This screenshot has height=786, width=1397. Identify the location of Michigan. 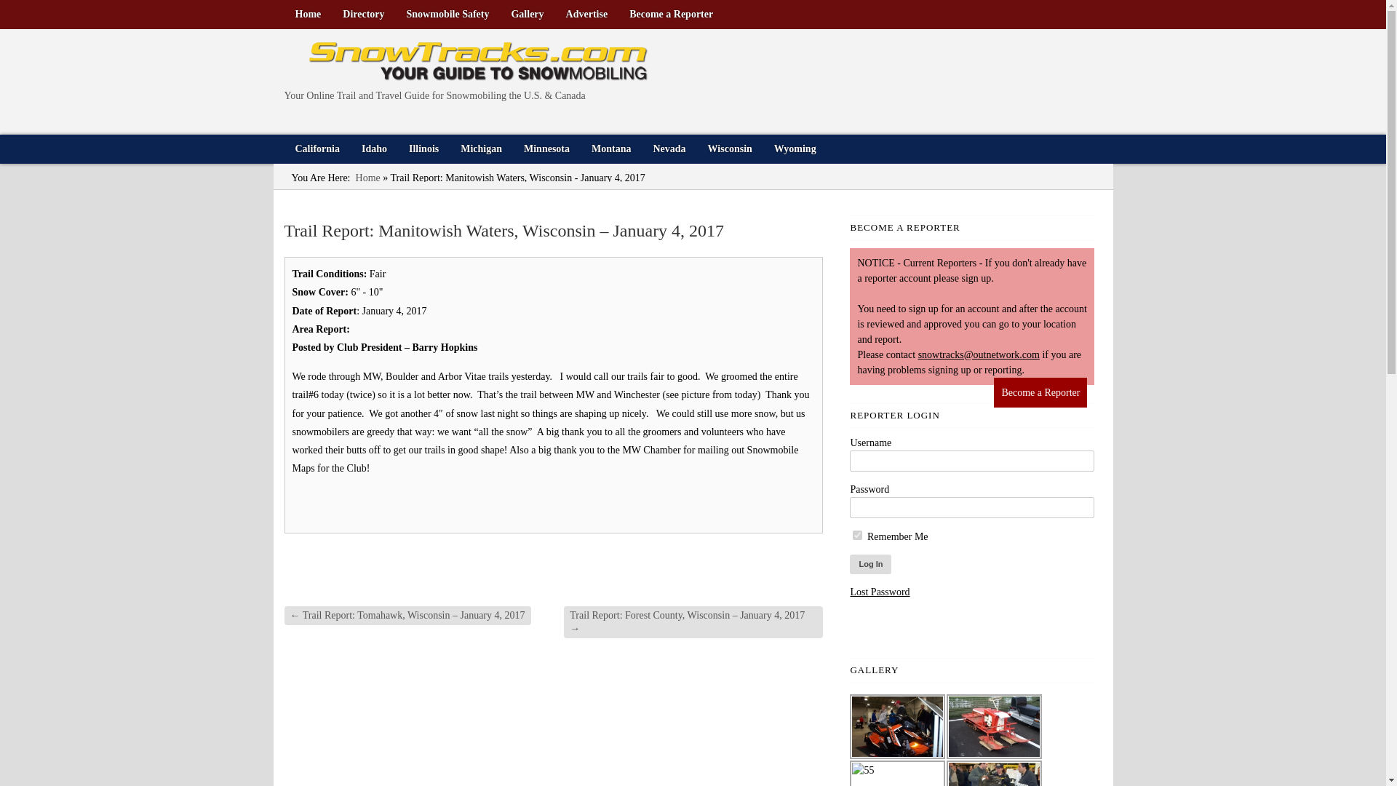
(481, 148).